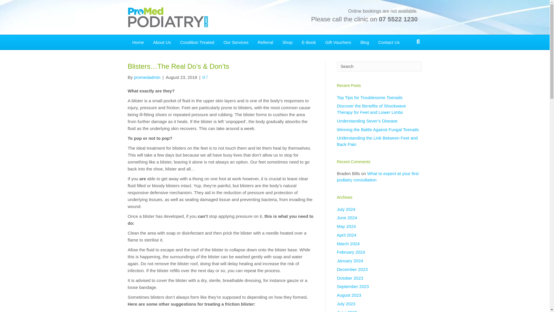 The image size is (554, 312). Describe the element at coordinates (379, 66) in the screenshot. I see `Type and press Enter to search.` at that location.